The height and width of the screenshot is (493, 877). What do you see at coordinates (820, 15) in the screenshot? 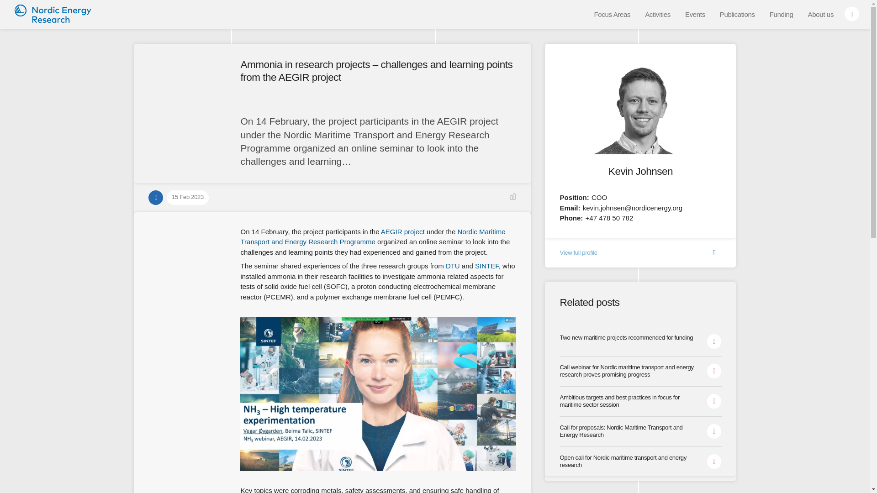
I see `About us` at bounding box center [820, 15].